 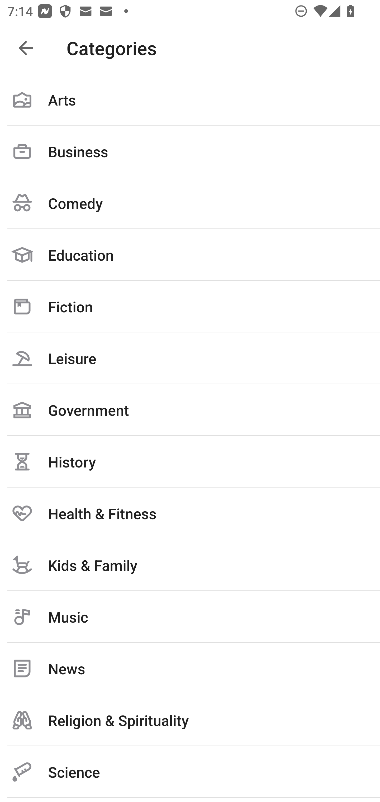 What do you see at coordinates (190, 306) in the screenshot?
I see `Fiction` at bounding box center [190, 306].